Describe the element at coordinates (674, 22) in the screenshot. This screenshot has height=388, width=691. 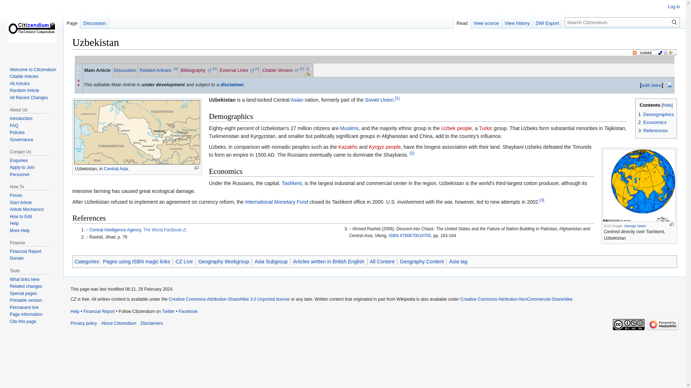
I see `Go To Page` at that location.